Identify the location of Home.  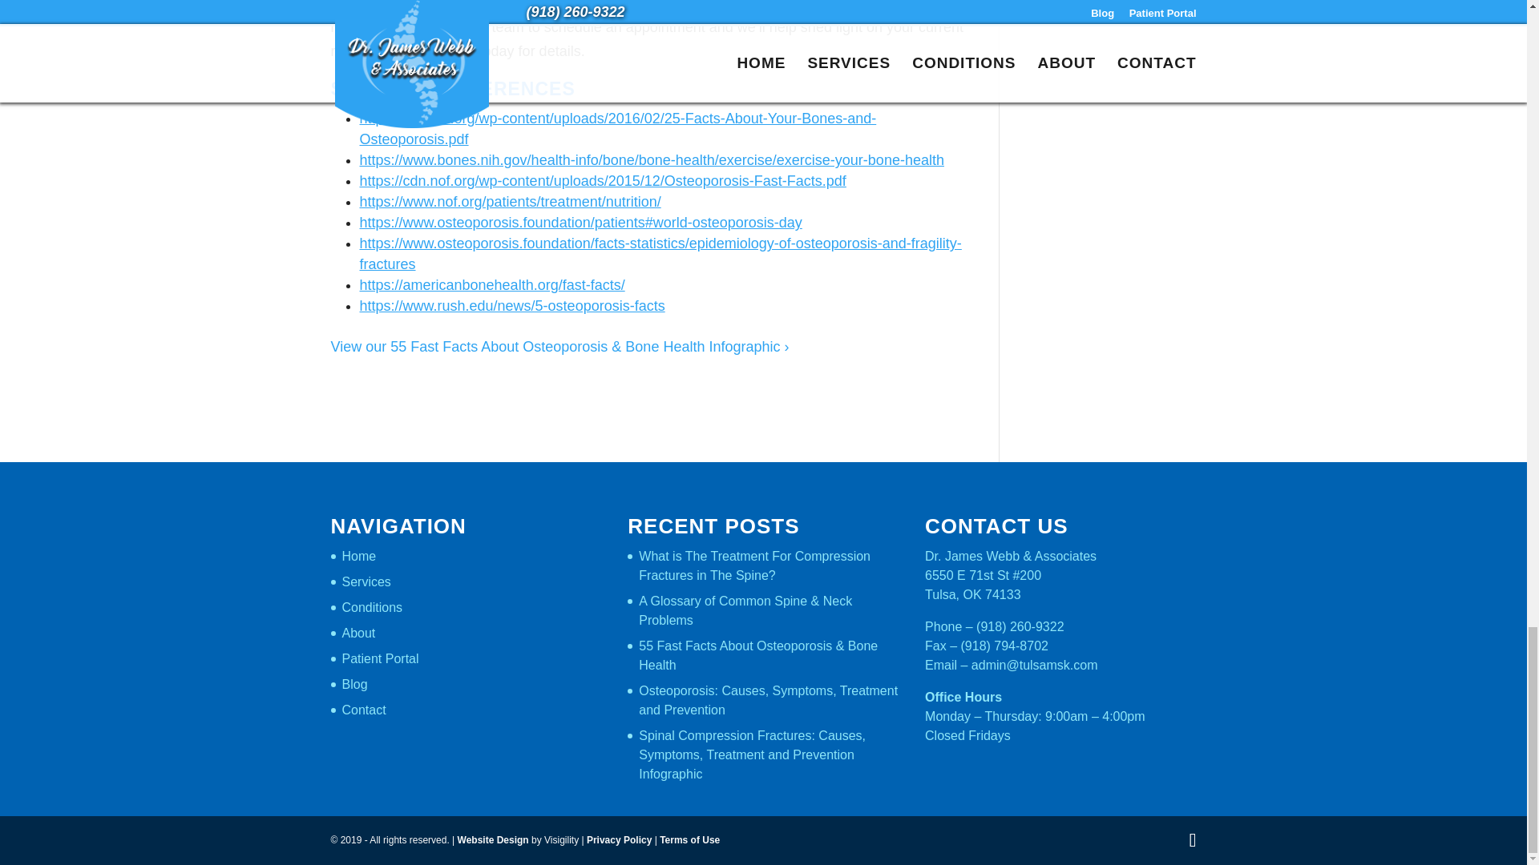
(358, 556).